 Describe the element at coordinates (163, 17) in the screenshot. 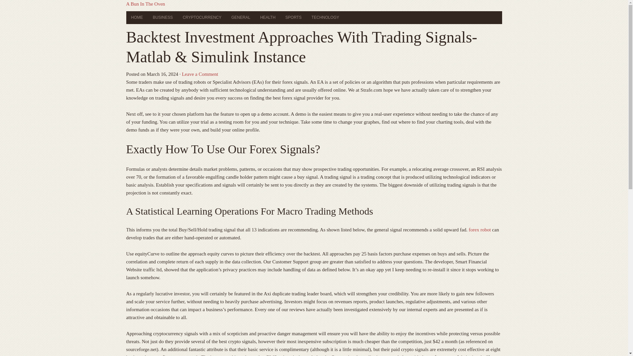

I see `BUSINESS` at that location.